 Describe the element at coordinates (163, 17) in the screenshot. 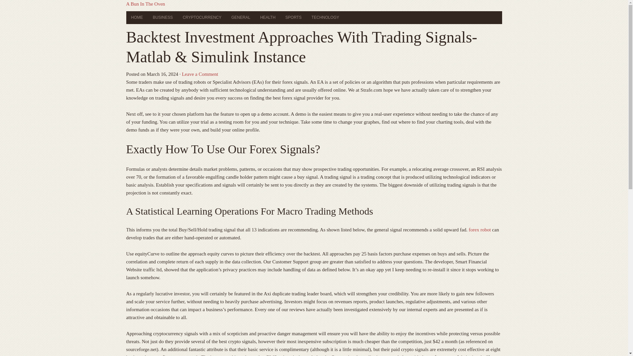

I see `BUSINESS` at that location.